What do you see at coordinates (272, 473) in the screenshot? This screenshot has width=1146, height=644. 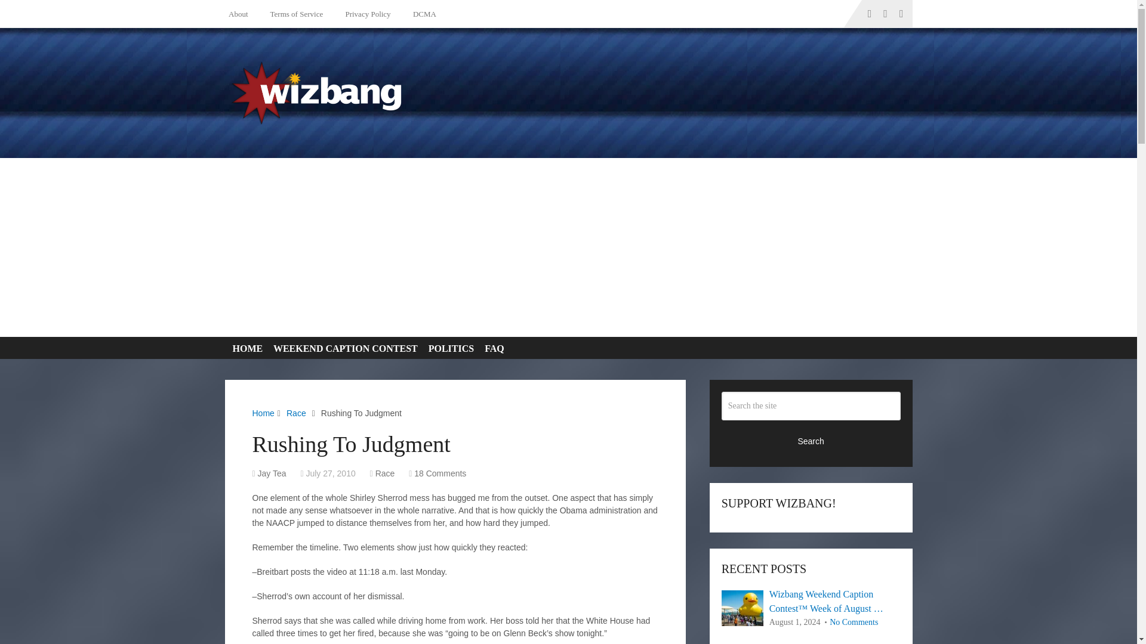 I see `Jay Tea` at bounding box center [272, 473].